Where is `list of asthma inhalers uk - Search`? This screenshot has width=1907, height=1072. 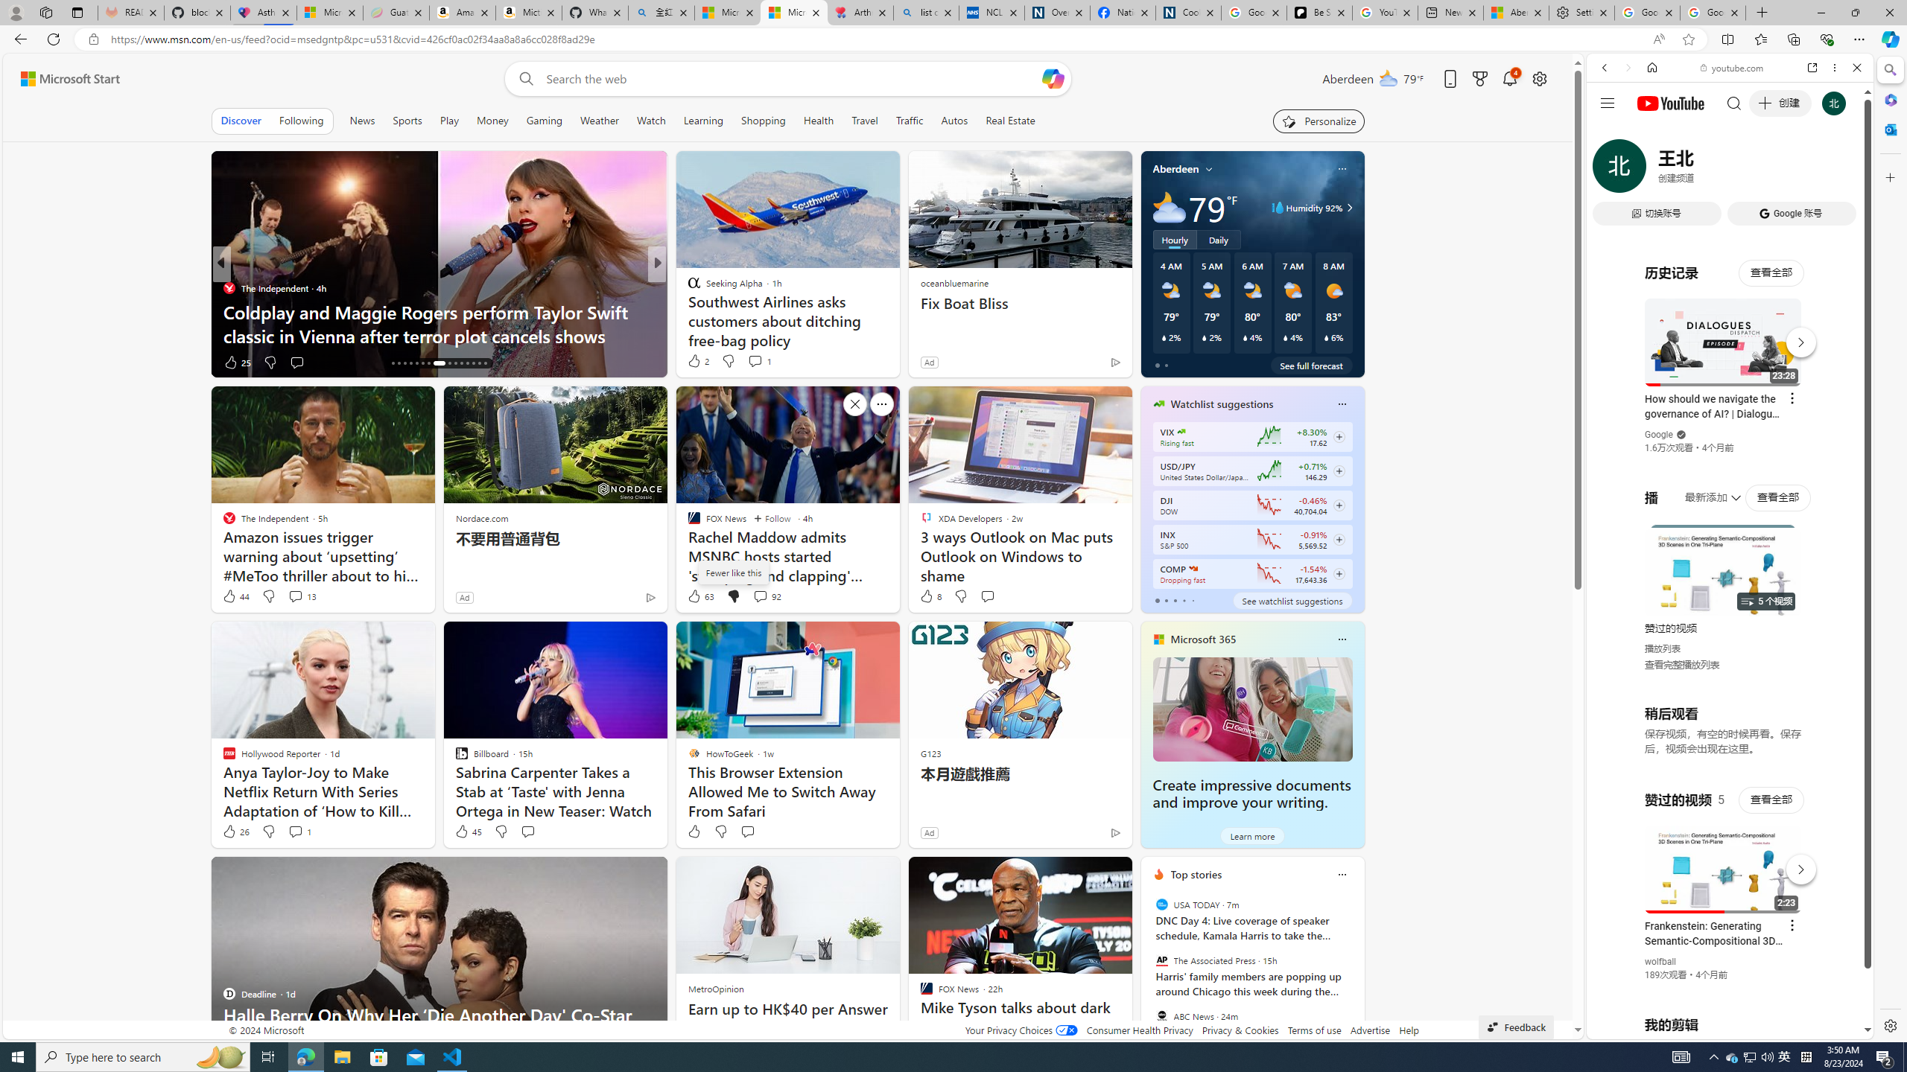
list of asthma inhalers uk - Search is located at coordinates (925, 13).